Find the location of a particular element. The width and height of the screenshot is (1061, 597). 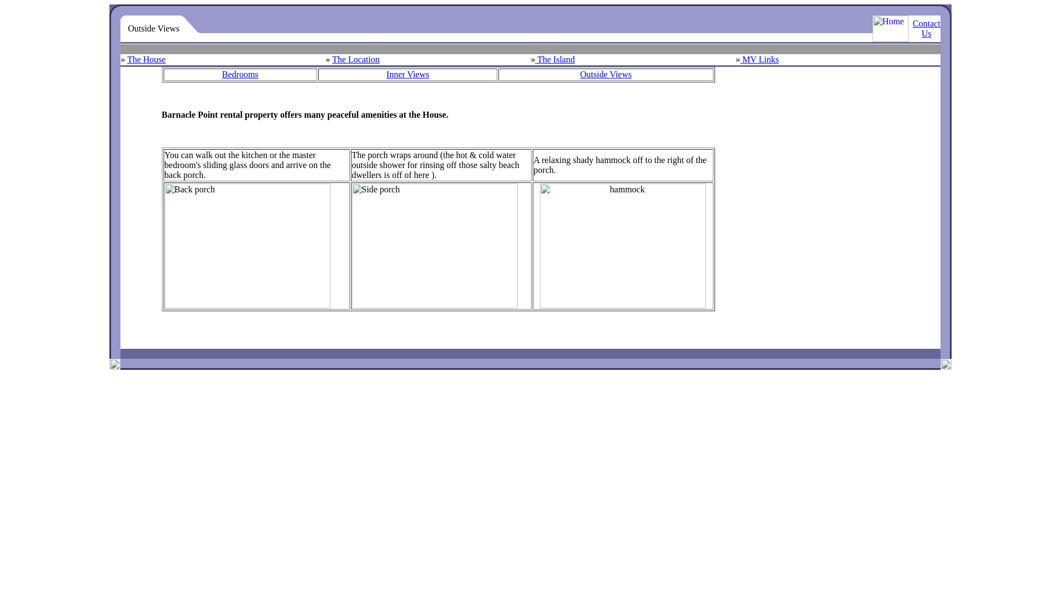

The House is located at coordinates (146, 59).